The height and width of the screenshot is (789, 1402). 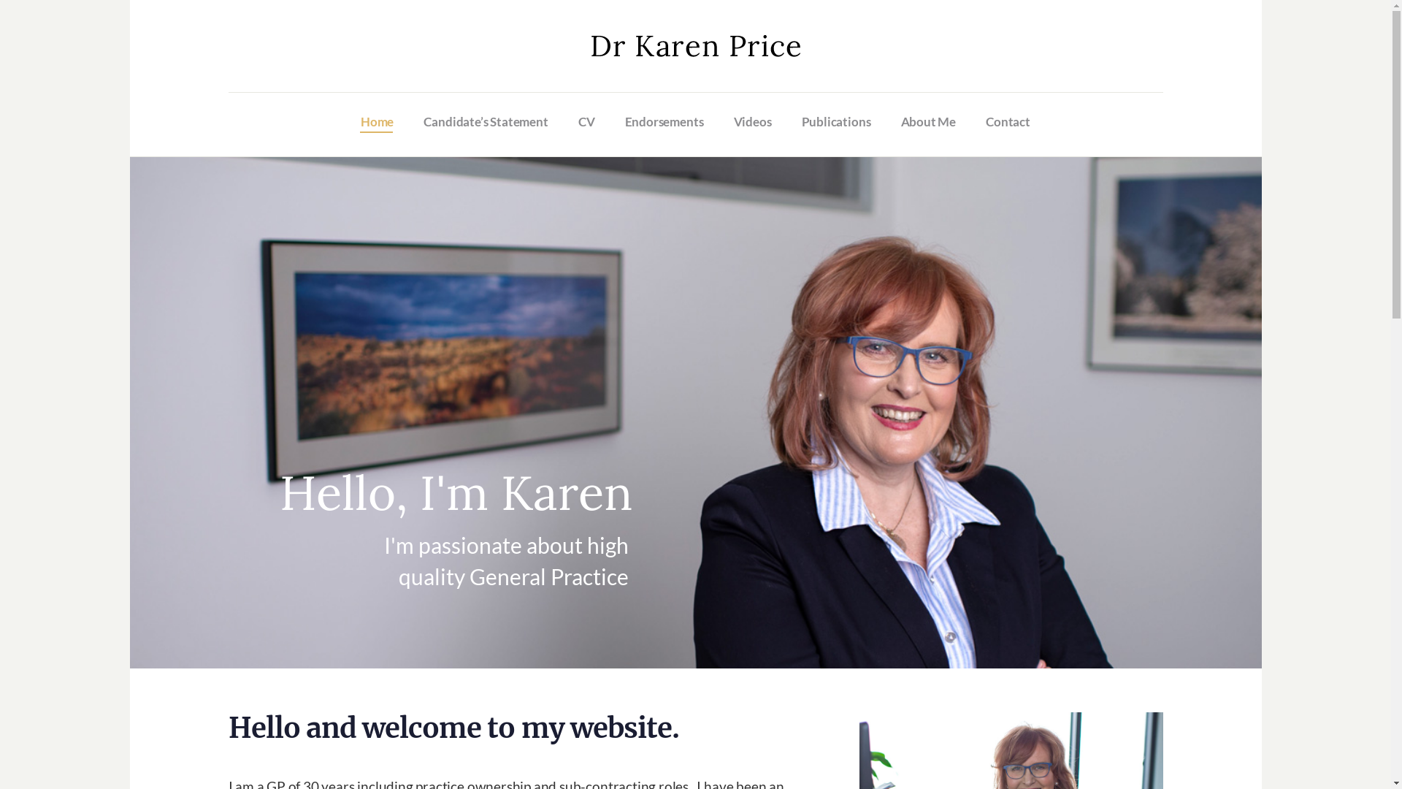 I want to click on Videos, so click(x=752, y=122).